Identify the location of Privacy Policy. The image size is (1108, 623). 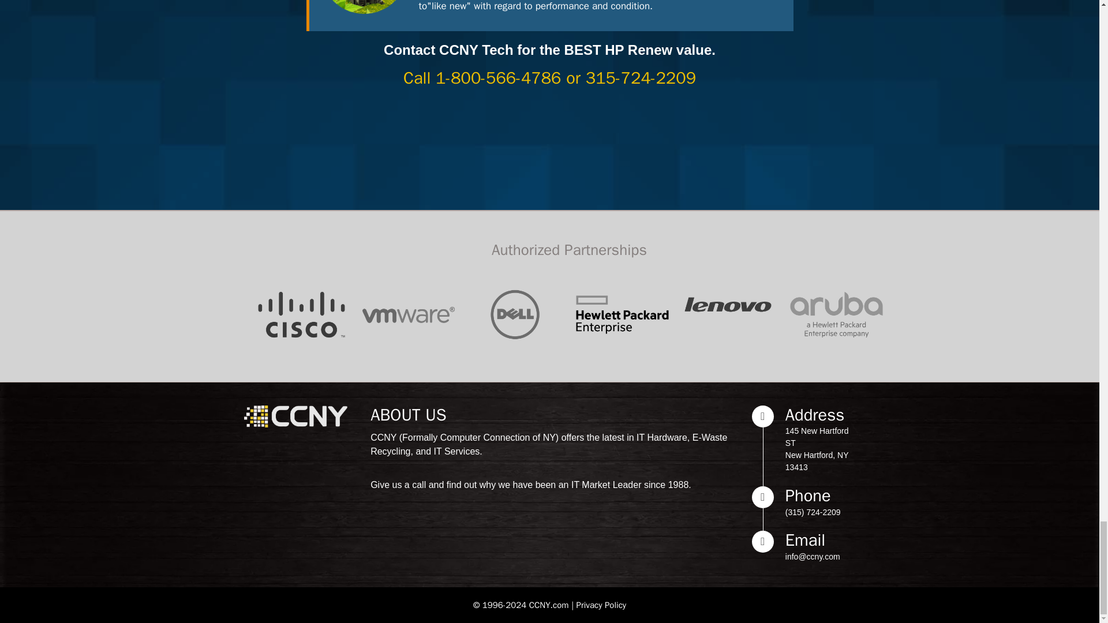
(601, 605).